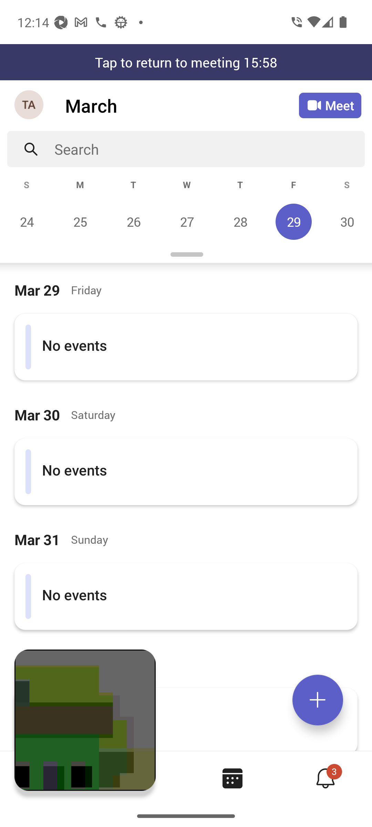  What do you see at coordinates (30, 105) in the screenshot?
I see `Navigation` at bounding box center [30, 105].